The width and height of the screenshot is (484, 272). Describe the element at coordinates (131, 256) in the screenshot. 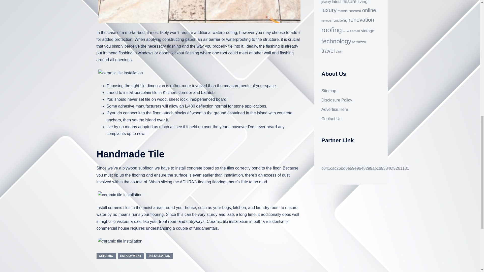

I see `EMPLOYMENT` at that location.